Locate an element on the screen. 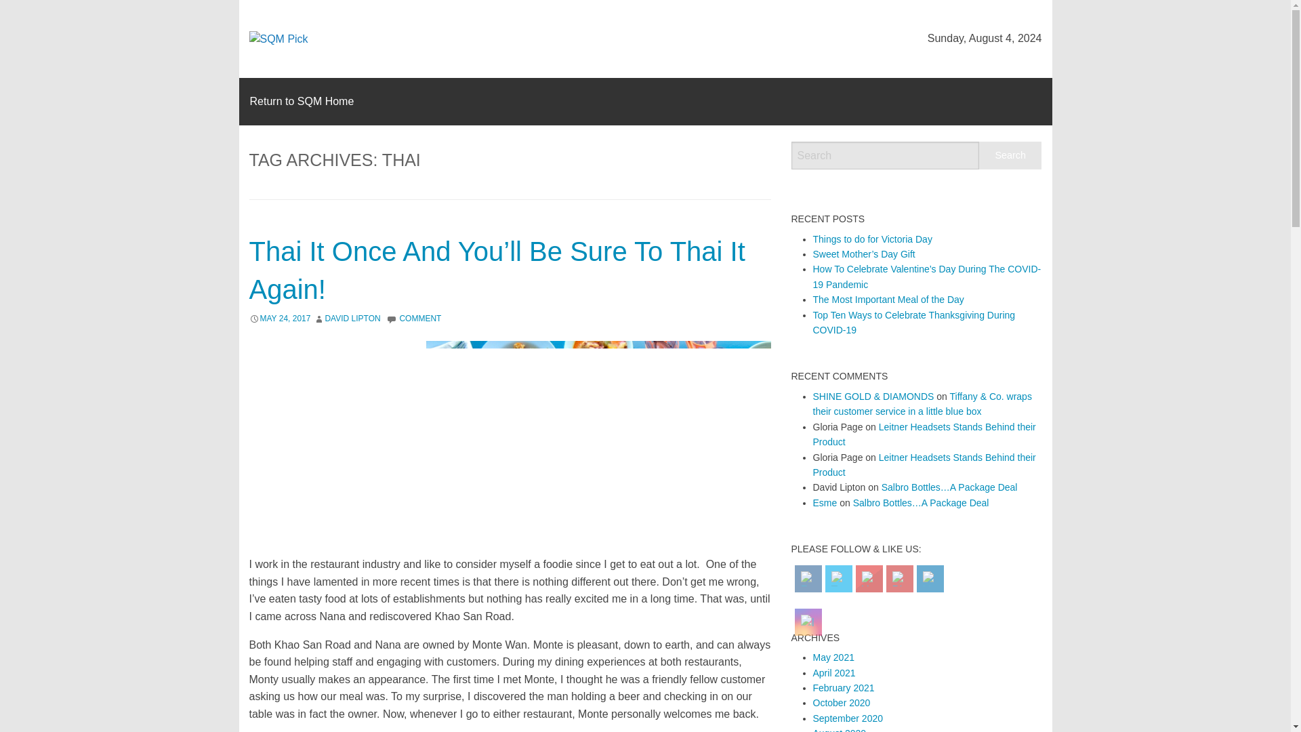 The height and width of the screenshot is (732, 1301). YouTube is located at coordinates (869, 579).